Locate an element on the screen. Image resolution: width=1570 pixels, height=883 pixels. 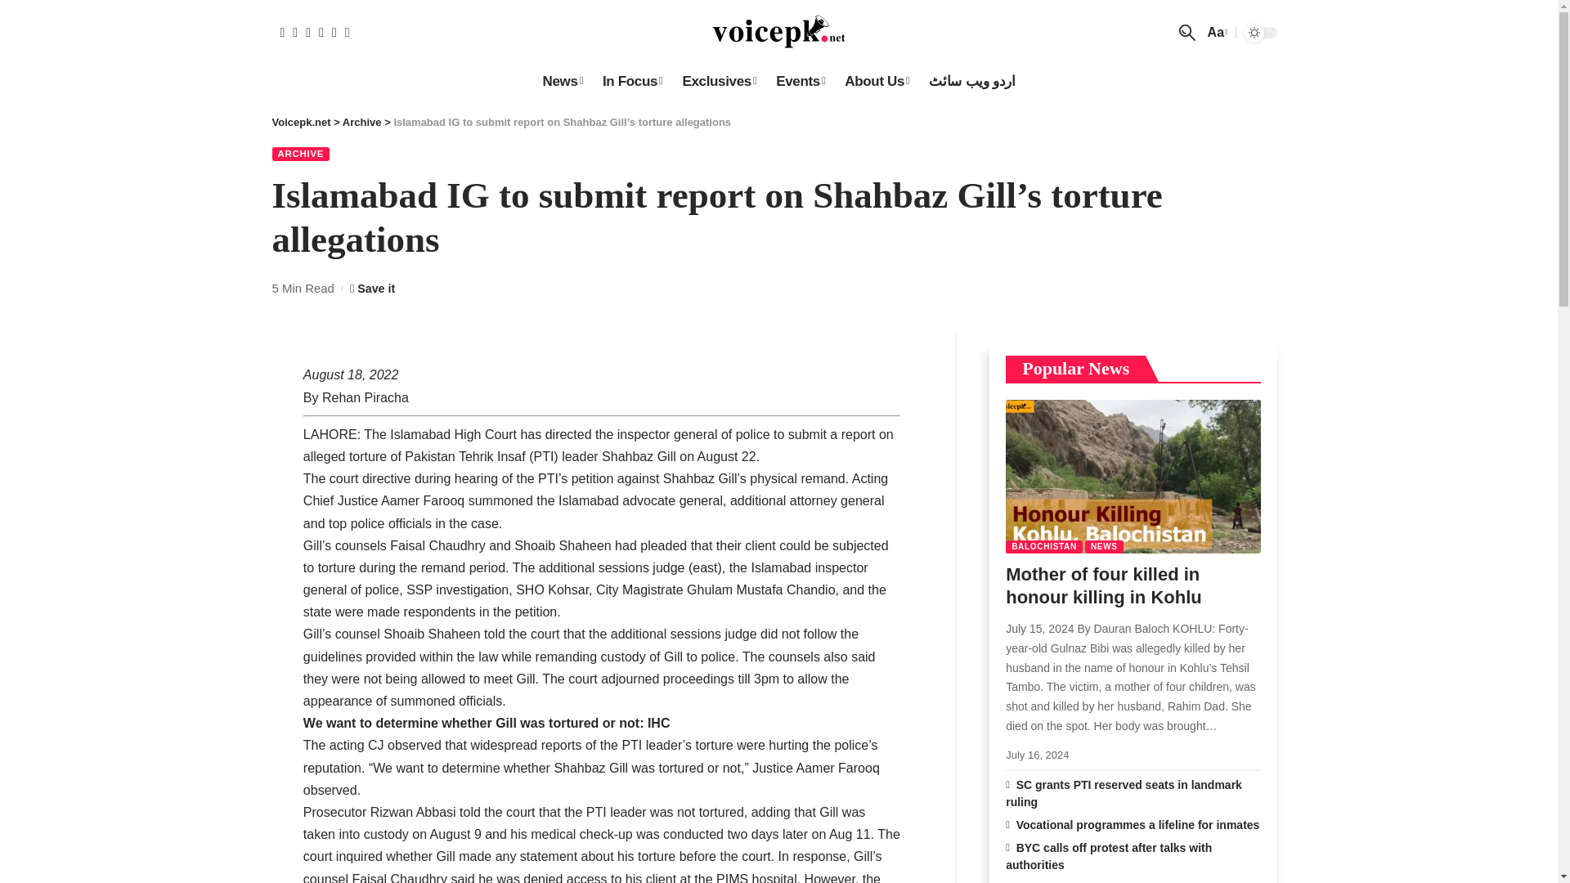
Events is located at coordinates (800, 81).